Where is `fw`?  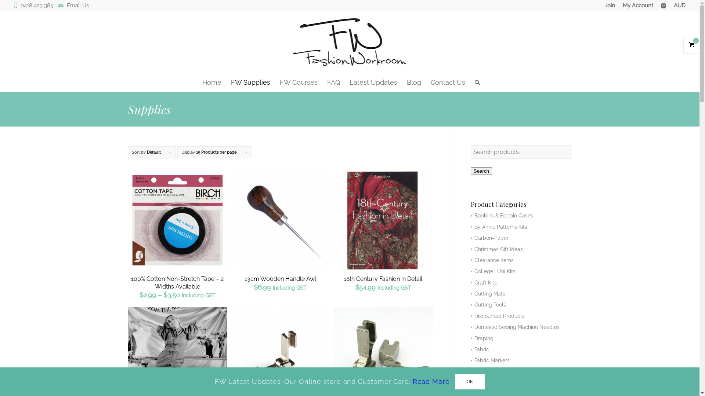
fw is located at coordinates (350, 42).